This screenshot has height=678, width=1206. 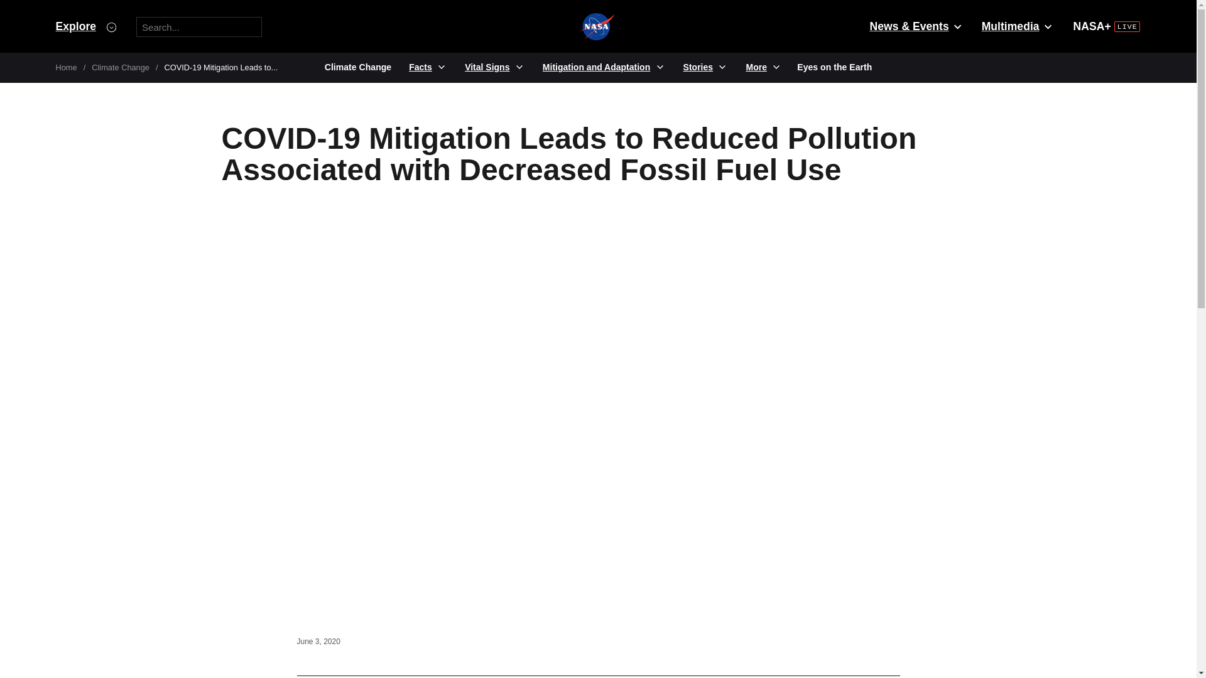 I want to click on Home, so click(x=66, y=67).